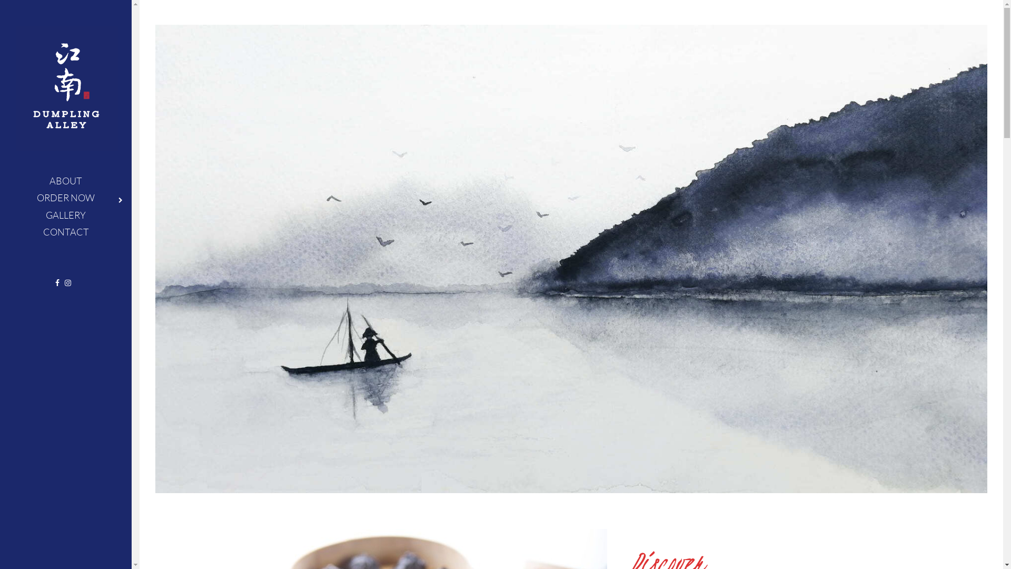 Image resolution: width=1011 pixels, height=569 pixels. Describe the element at coordinates (66, 198) in the screenshot. I see `ORDER NOW` at that location.